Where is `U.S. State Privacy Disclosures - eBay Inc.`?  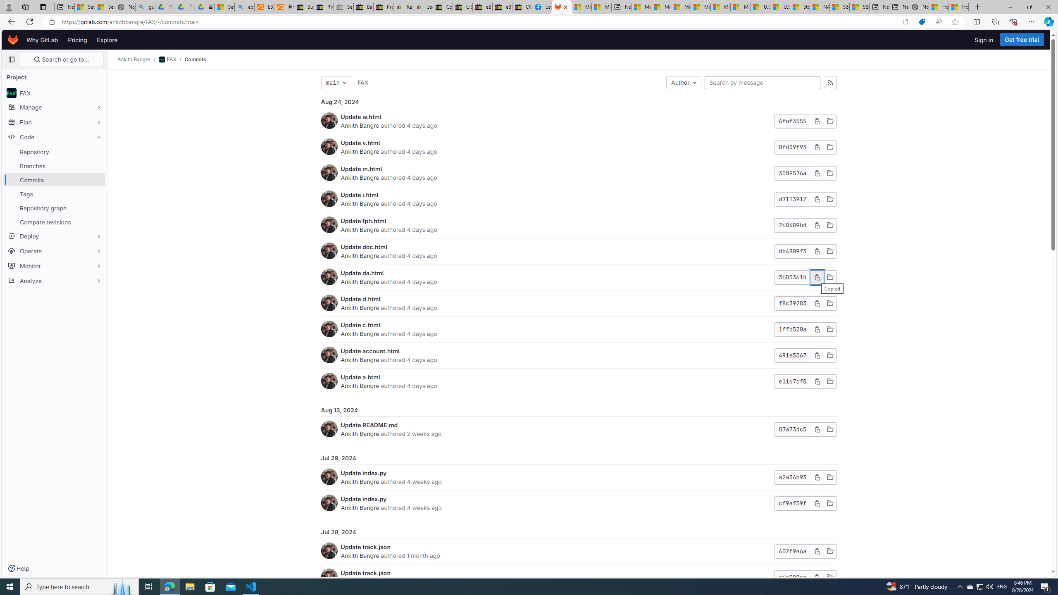
U.S. State Privacy Disclosures - eBay Inc. is located at coordinates (463, 7).